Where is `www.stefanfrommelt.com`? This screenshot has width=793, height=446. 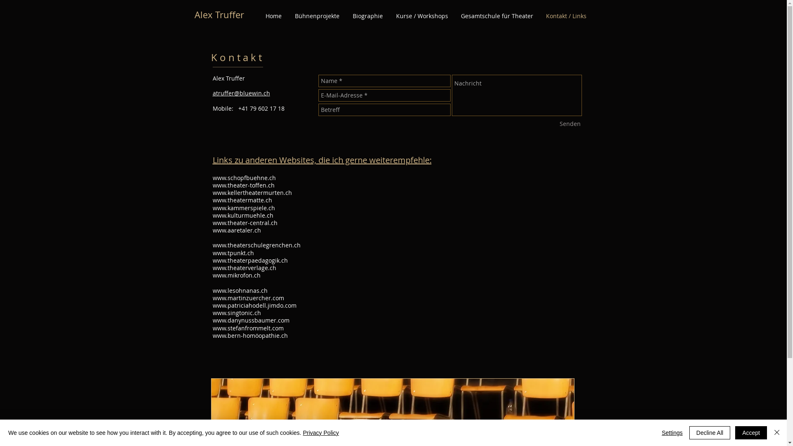
www.stefanfrommelt.com is located at coordinates (248, 328).